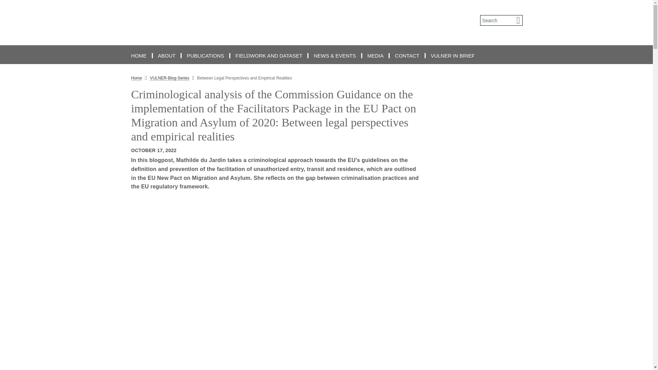 This screenshot has height=370, width=658. Describe the element at coordinates (117, 114) in the screenshot. I see `Reddit` at that location.